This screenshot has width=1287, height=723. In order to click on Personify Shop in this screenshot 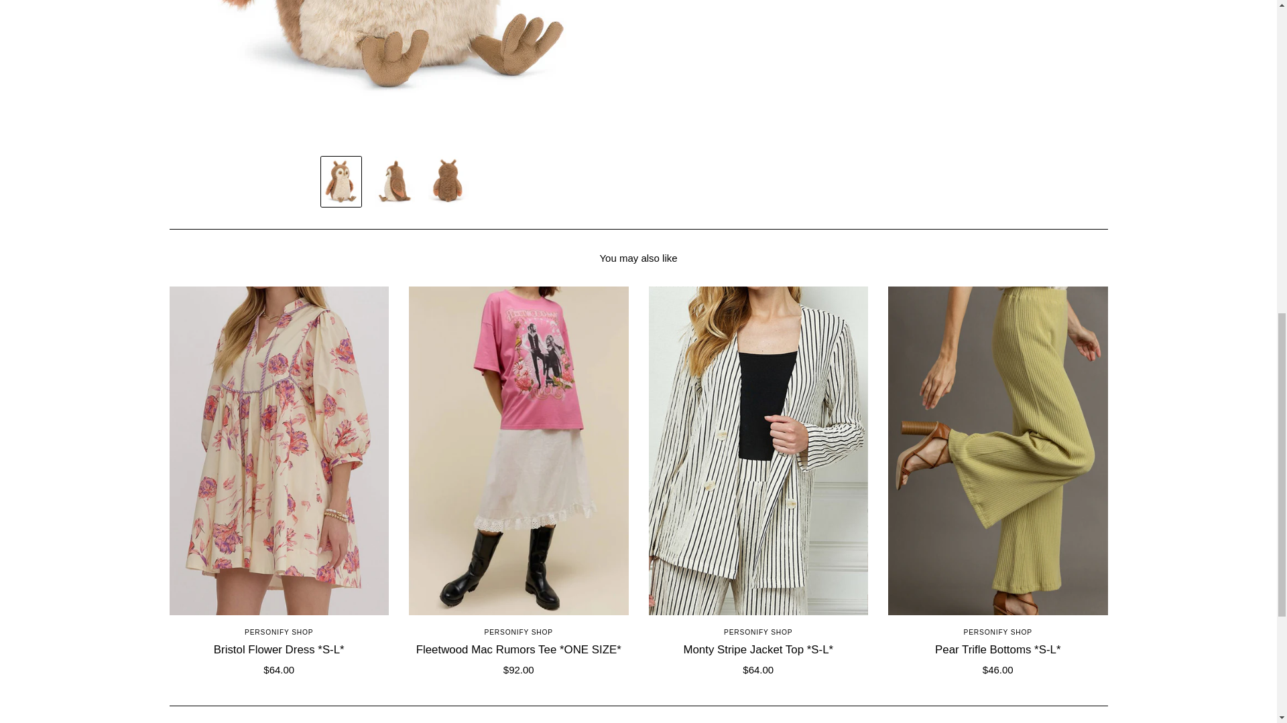, I will do `click(519, 632)`.